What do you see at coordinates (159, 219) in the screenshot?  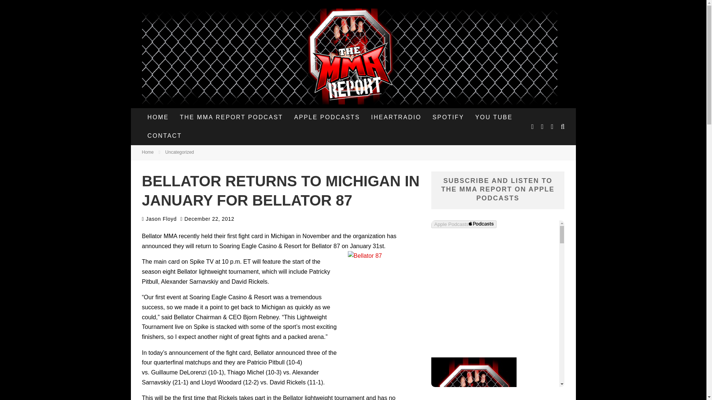 I see `Jason Floyd` at bounding box center [159, 219].